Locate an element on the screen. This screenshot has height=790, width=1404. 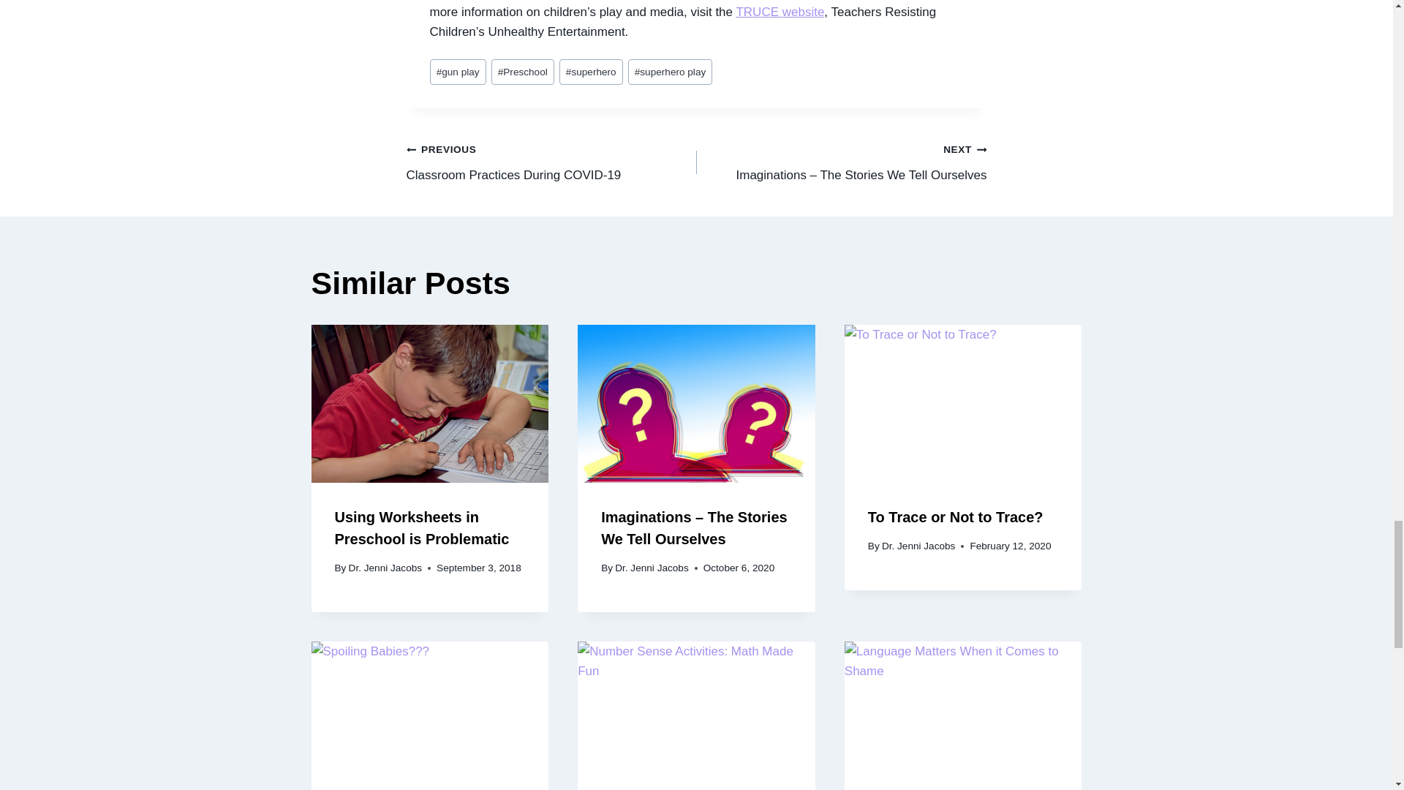
Preschool is located at coordinates (523, 72).